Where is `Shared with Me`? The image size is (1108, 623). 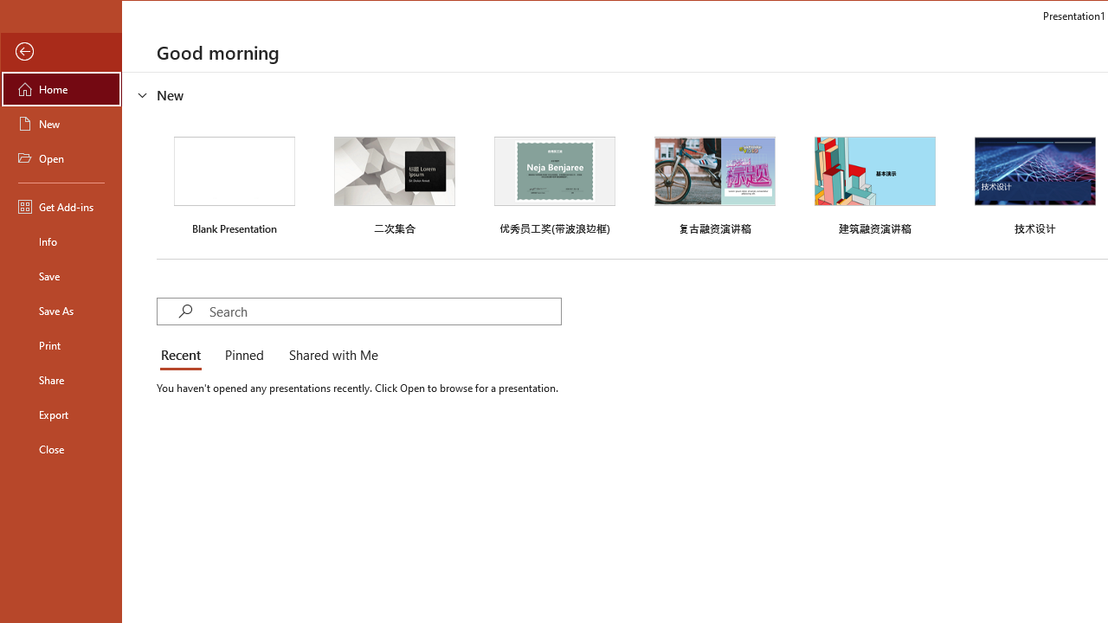 Shared with Me is located at coordinates (330, 356).